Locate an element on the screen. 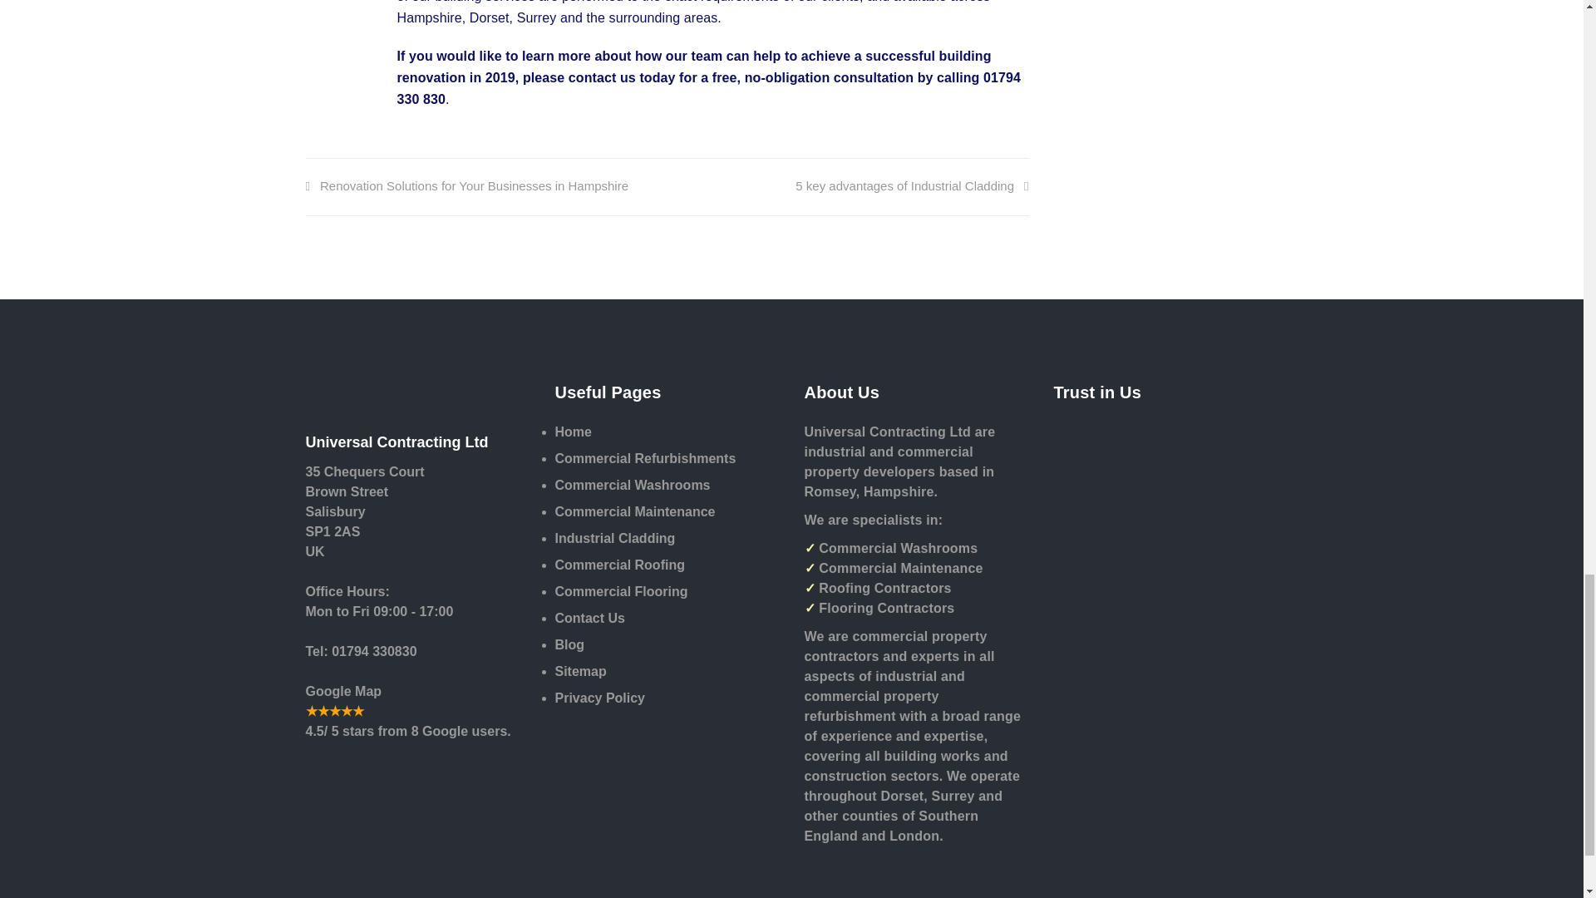 This screenshot has width=1596, height=898. Industrial Cladding is located at coordinates (667, 542).